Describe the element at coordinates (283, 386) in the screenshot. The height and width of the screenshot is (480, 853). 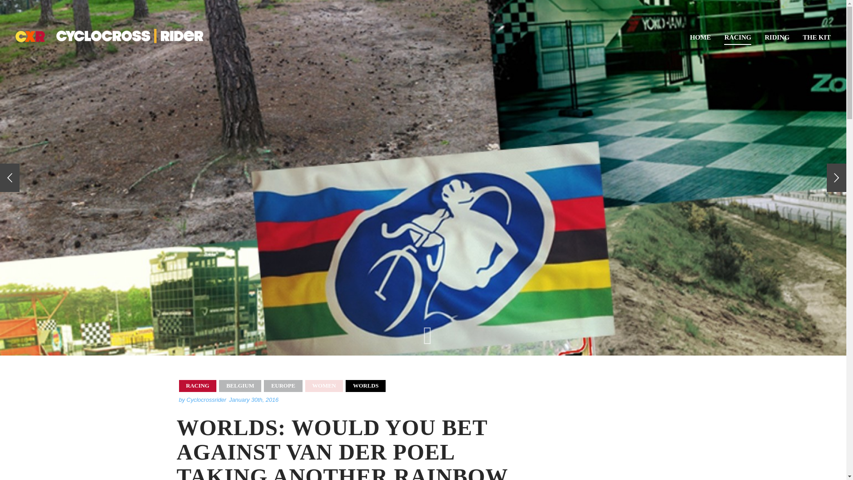
I see `EUROPE` at that location.